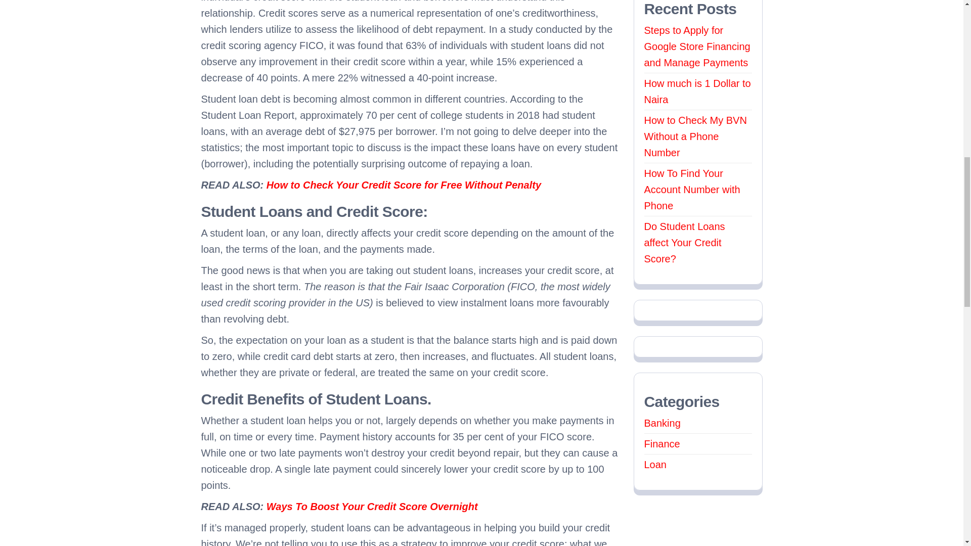 The image size is (971, 546). What do you see at coordinates (404, 185) in the screenshot?
I see `How to Check Your Credit Score for Free Without Penalty` at bounding box center [404, 185].